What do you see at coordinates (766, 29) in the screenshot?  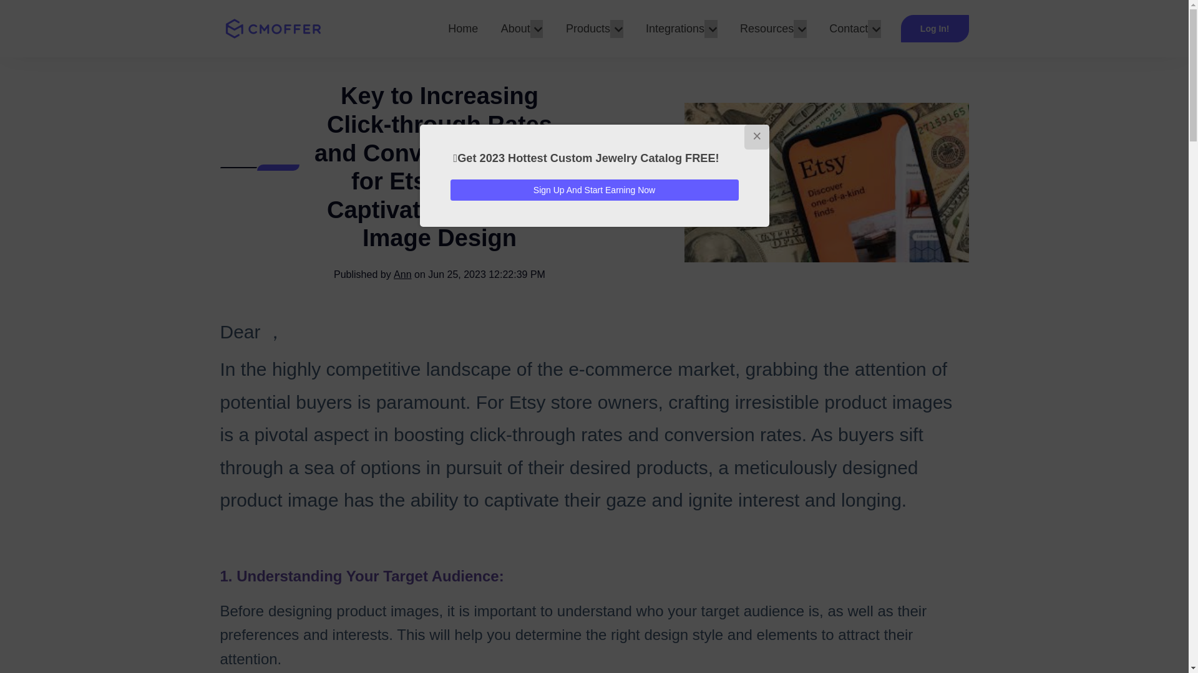 I see `Resources` at bounding box center [766, 29].